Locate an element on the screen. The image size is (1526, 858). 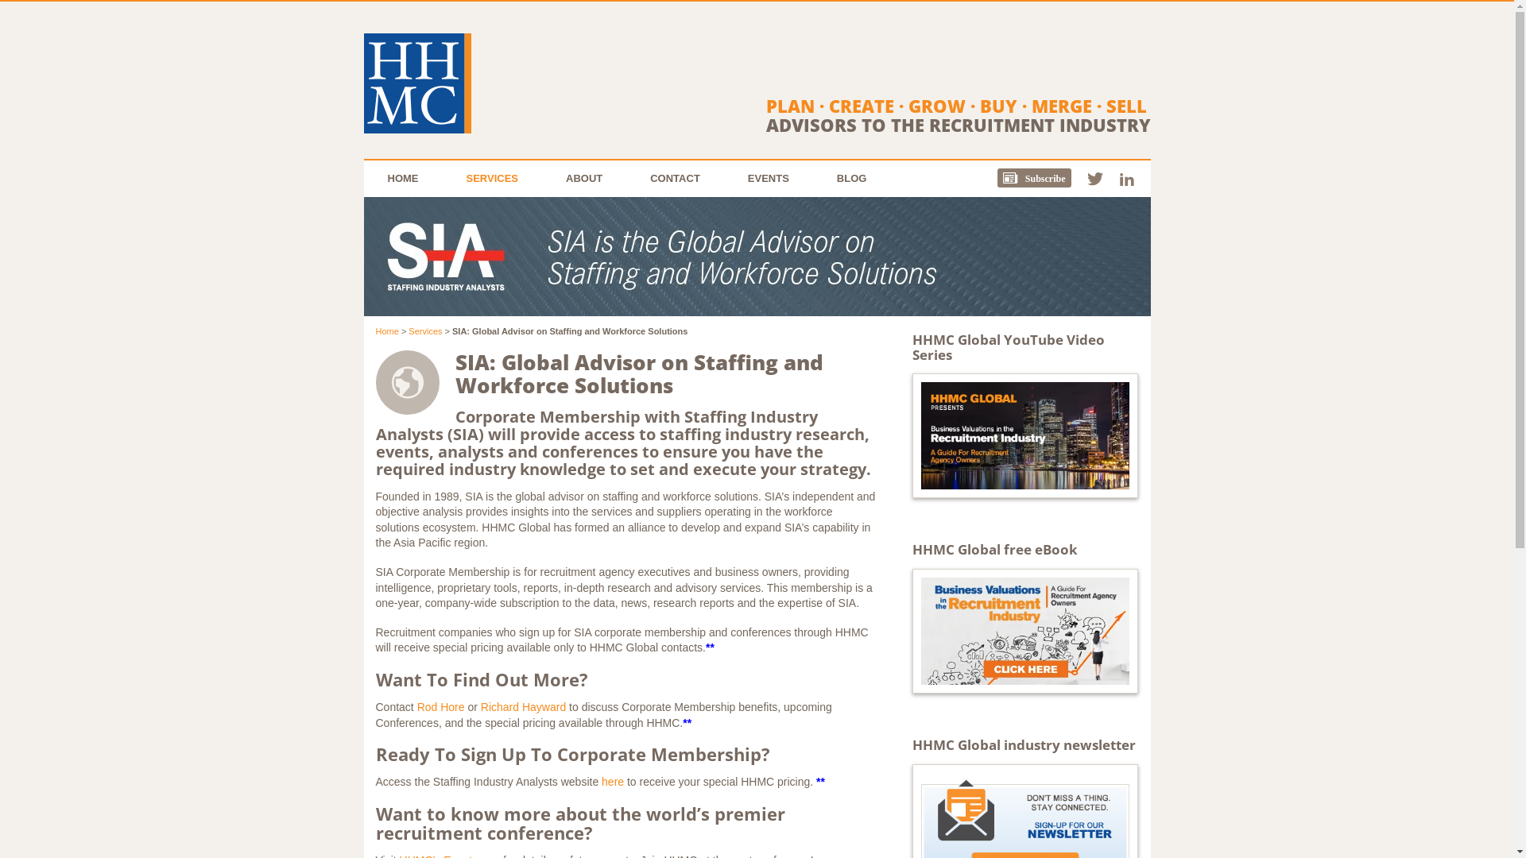
Rod Hore is located at coordinates (441, 707).